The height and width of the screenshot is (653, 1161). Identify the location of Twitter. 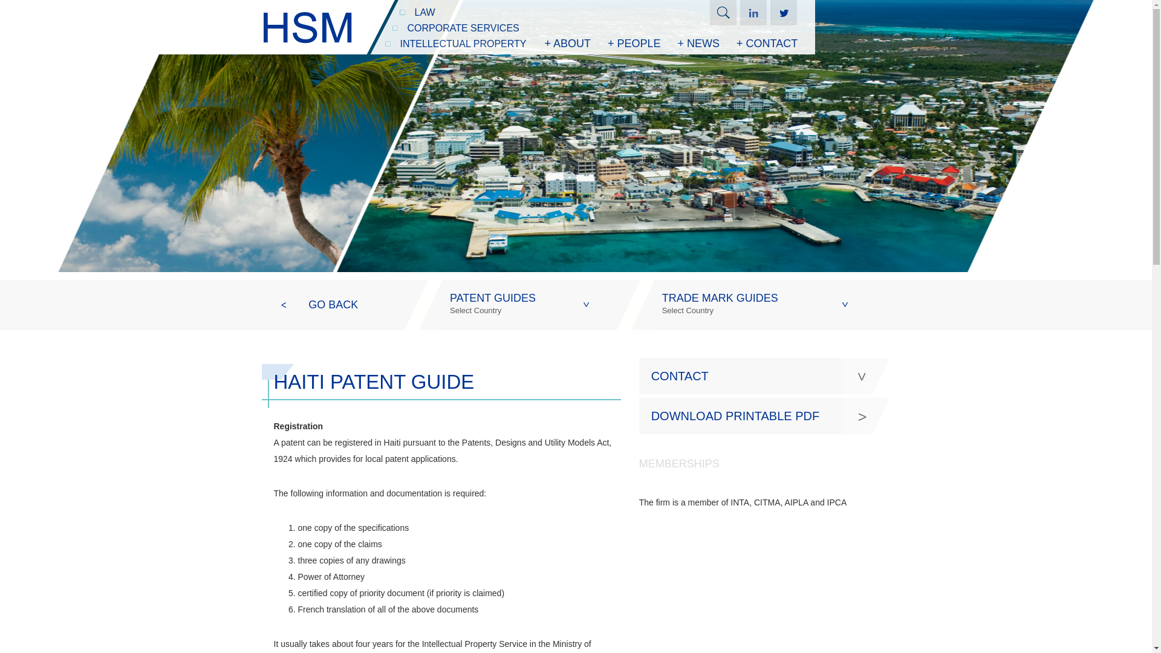
(784, 13).